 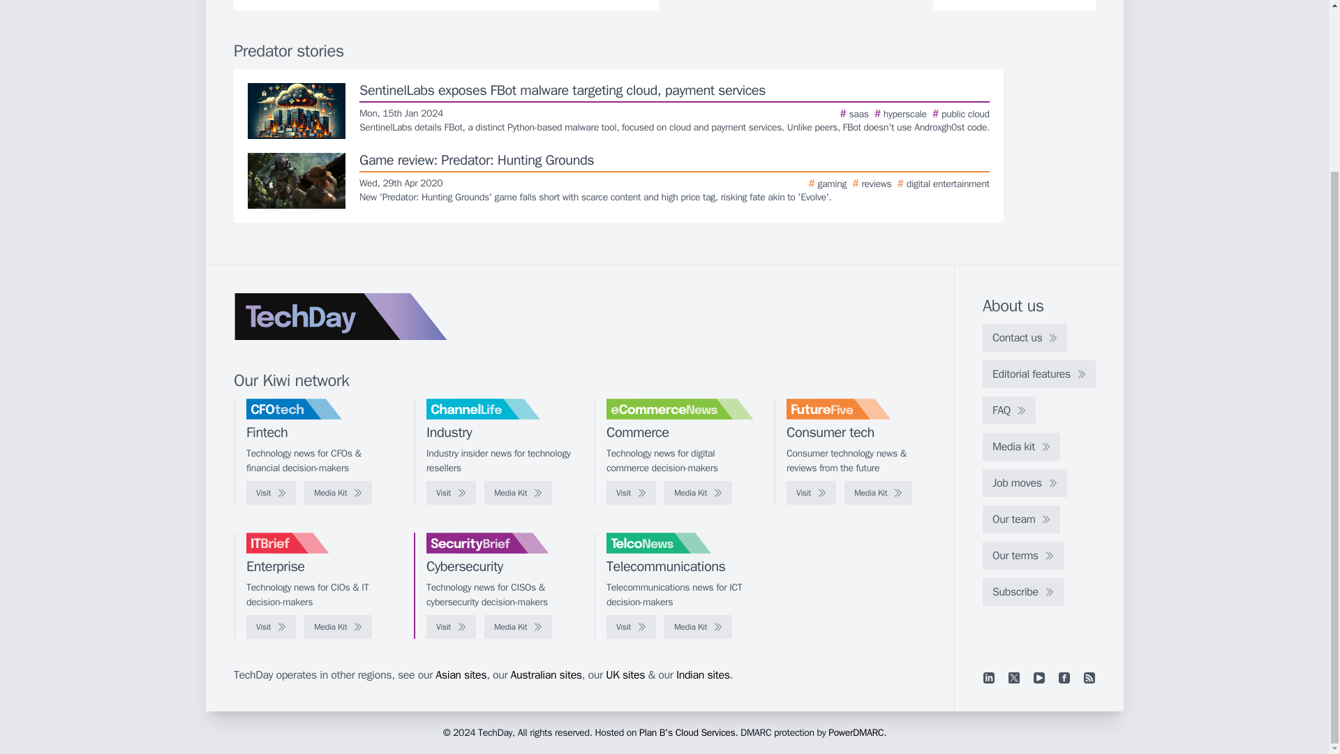 What do you see at coordinates (271, 627) in the screenshot?
I see `Visit` at bounding box center [271, 627].